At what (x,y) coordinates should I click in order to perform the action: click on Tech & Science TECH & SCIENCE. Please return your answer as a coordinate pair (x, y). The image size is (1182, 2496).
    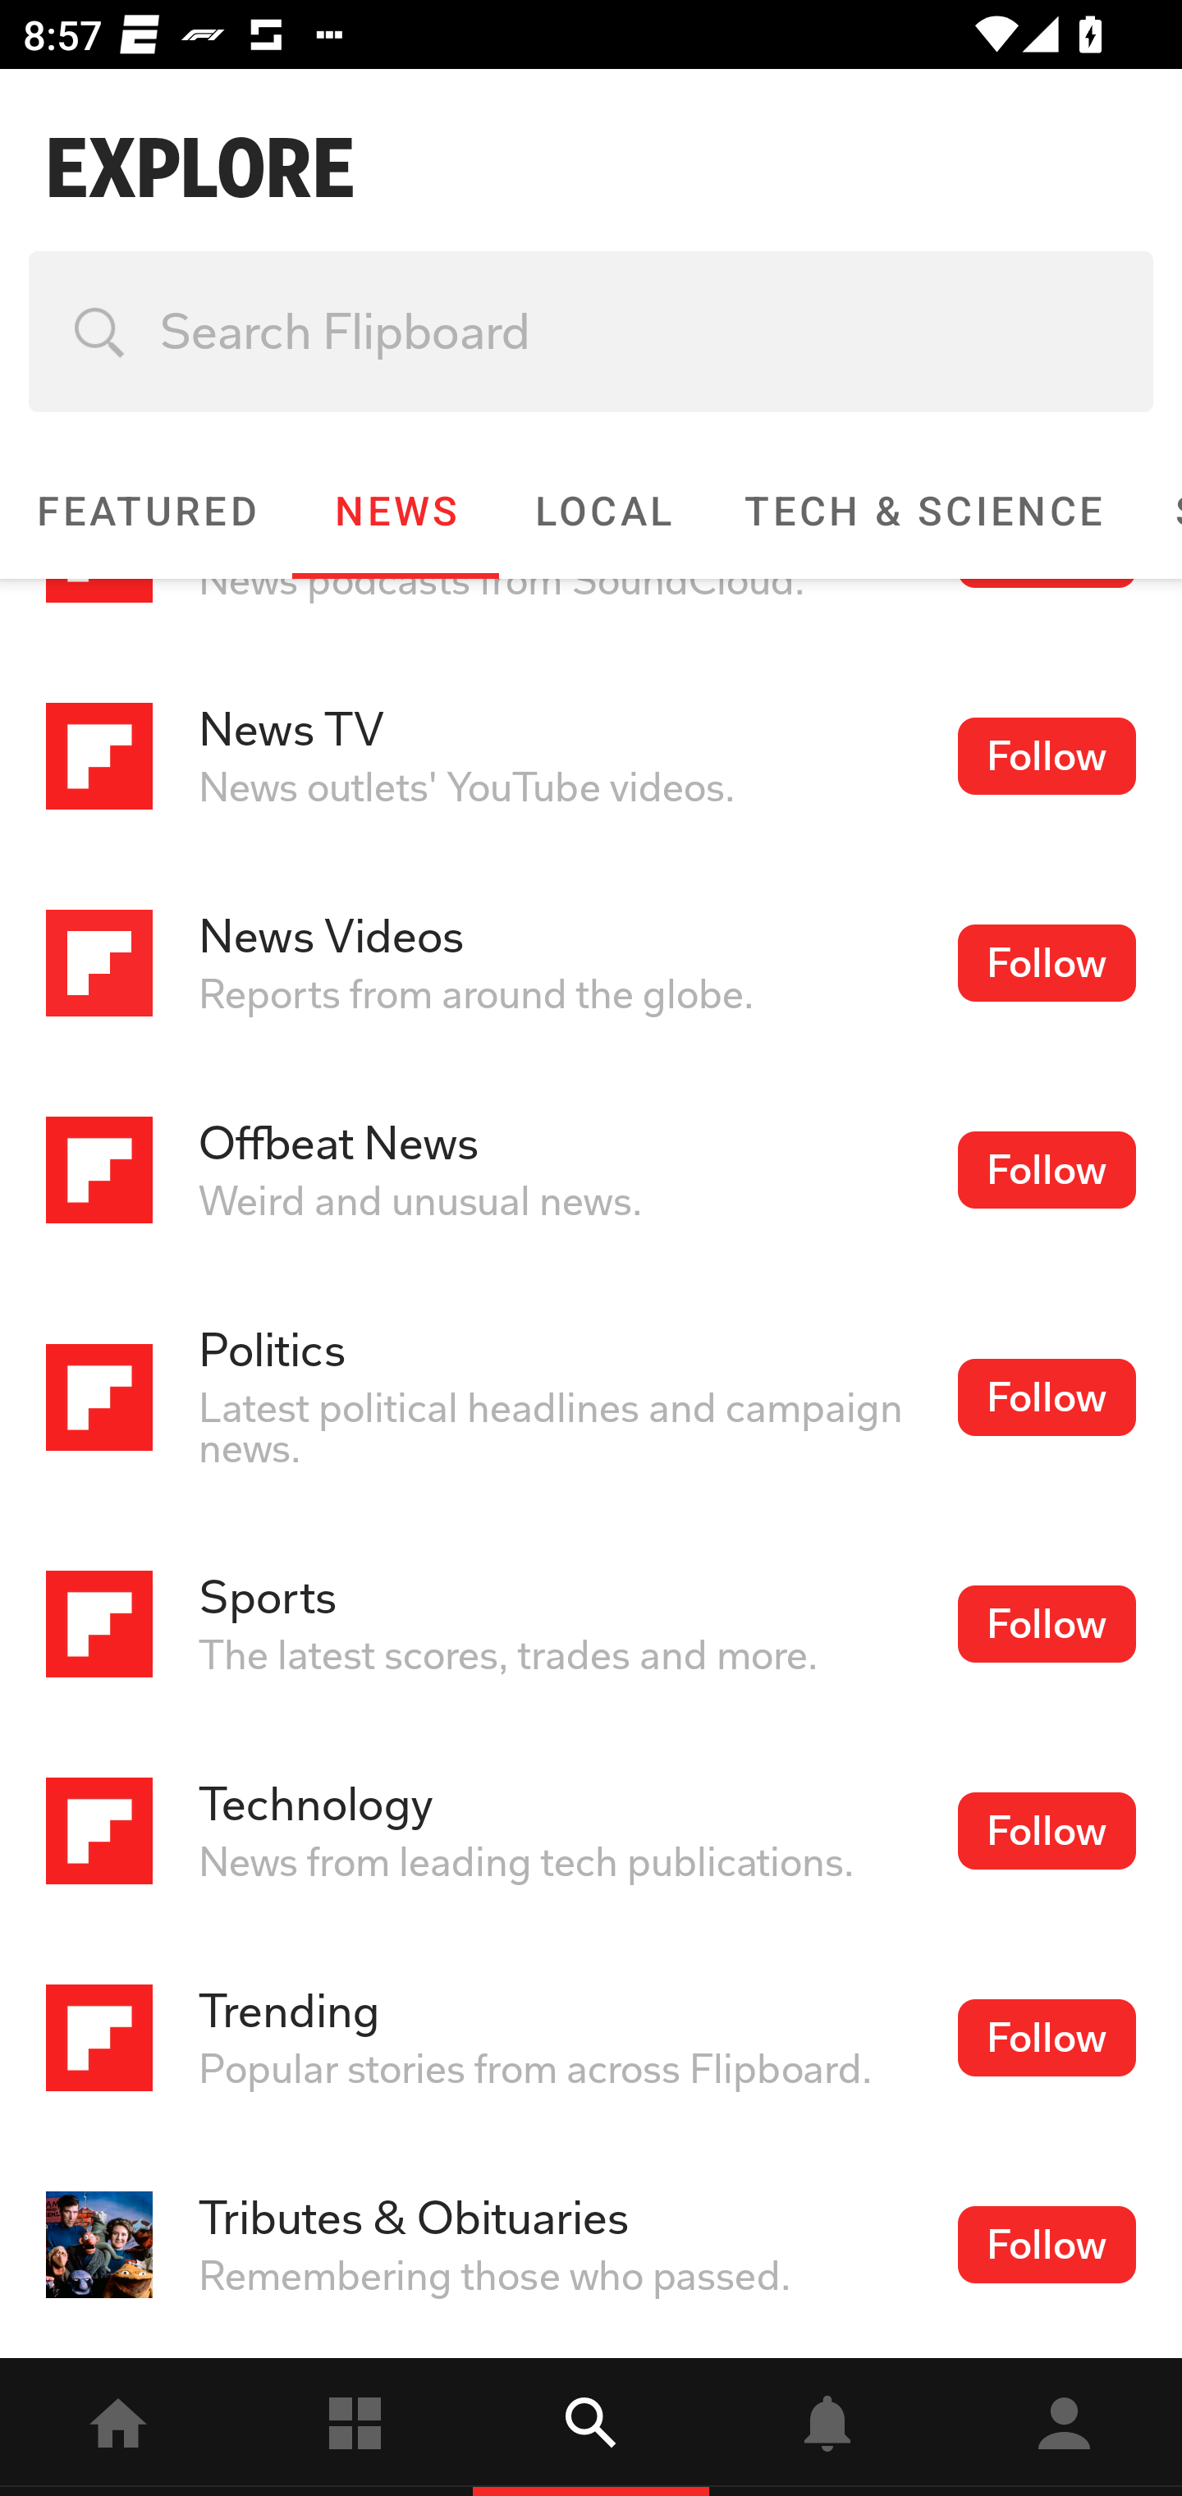
    Looking at the image, I should click on (923, 511).